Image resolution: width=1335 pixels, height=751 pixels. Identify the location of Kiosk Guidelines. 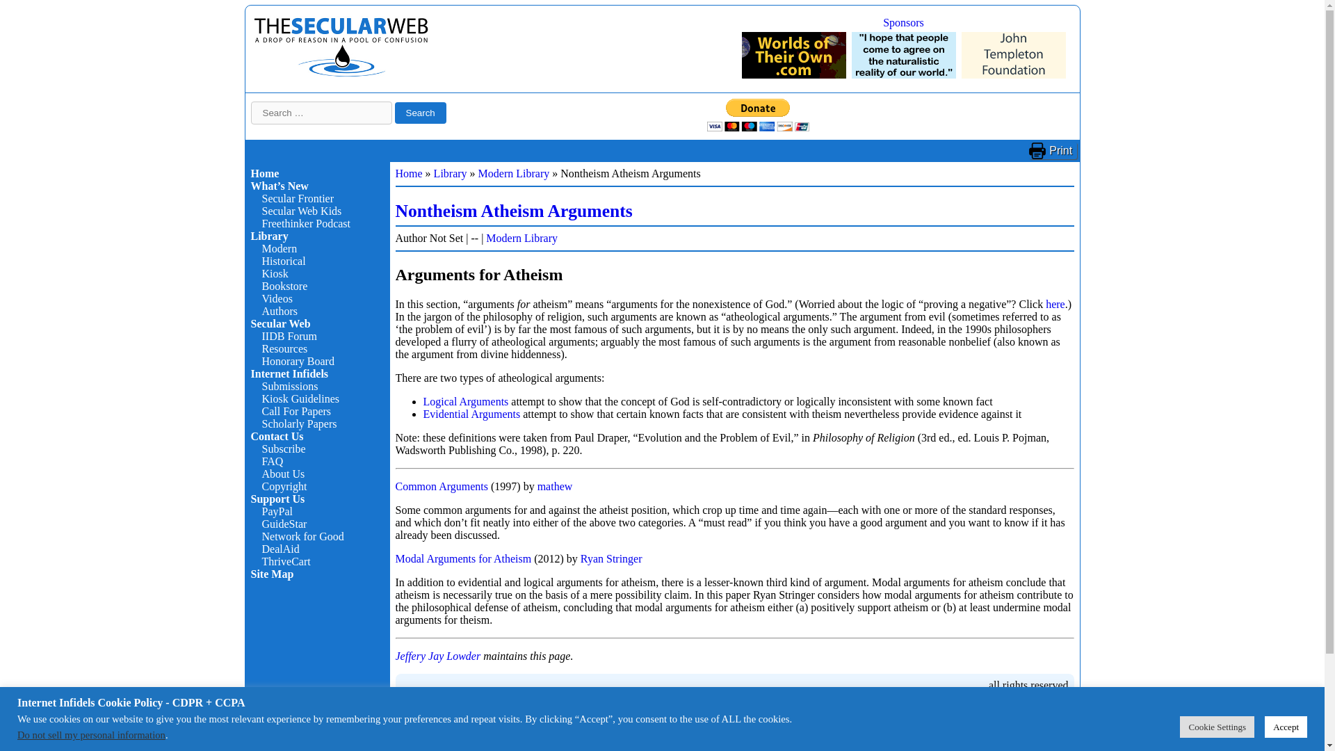
(300, 398).